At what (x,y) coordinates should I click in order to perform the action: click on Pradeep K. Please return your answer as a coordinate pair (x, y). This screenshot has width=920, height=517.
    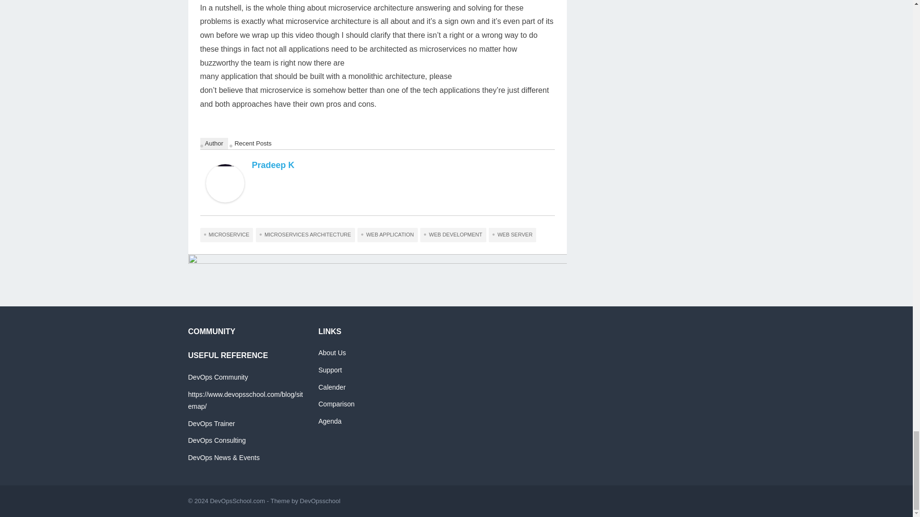
    Looking at the image, I should click on (273, 165).